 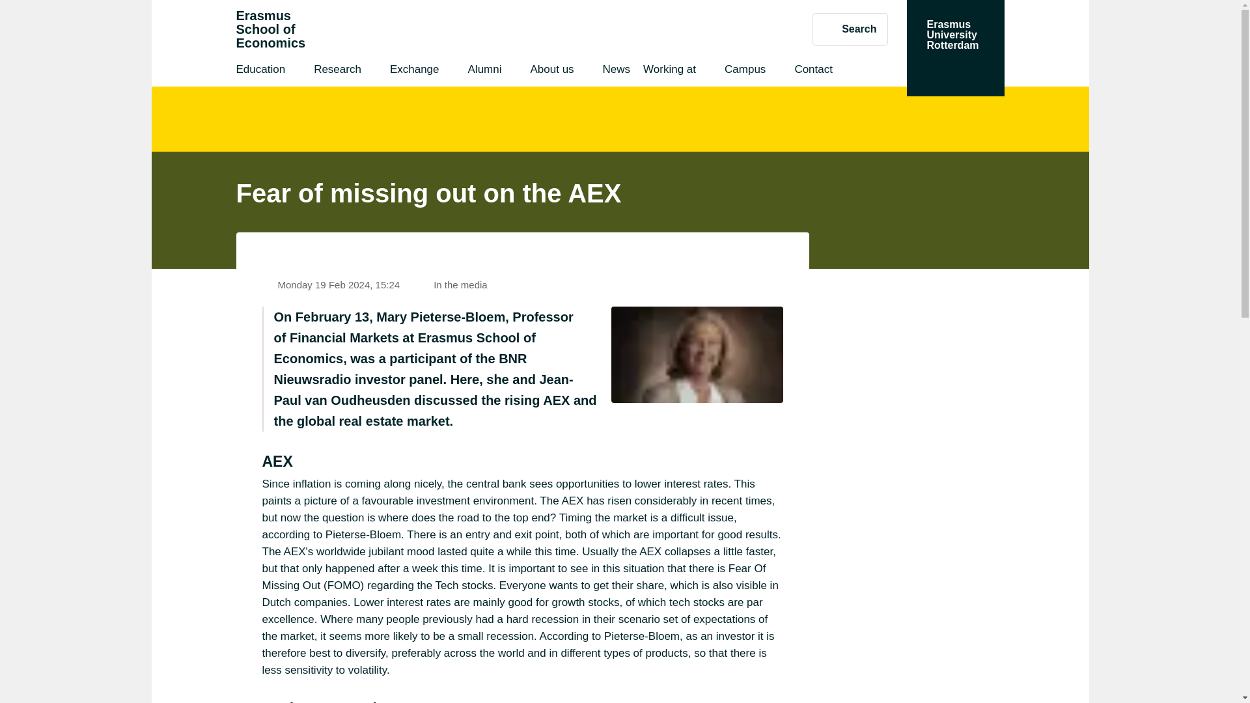 I want to click on Search, so click(x=850, y=29).